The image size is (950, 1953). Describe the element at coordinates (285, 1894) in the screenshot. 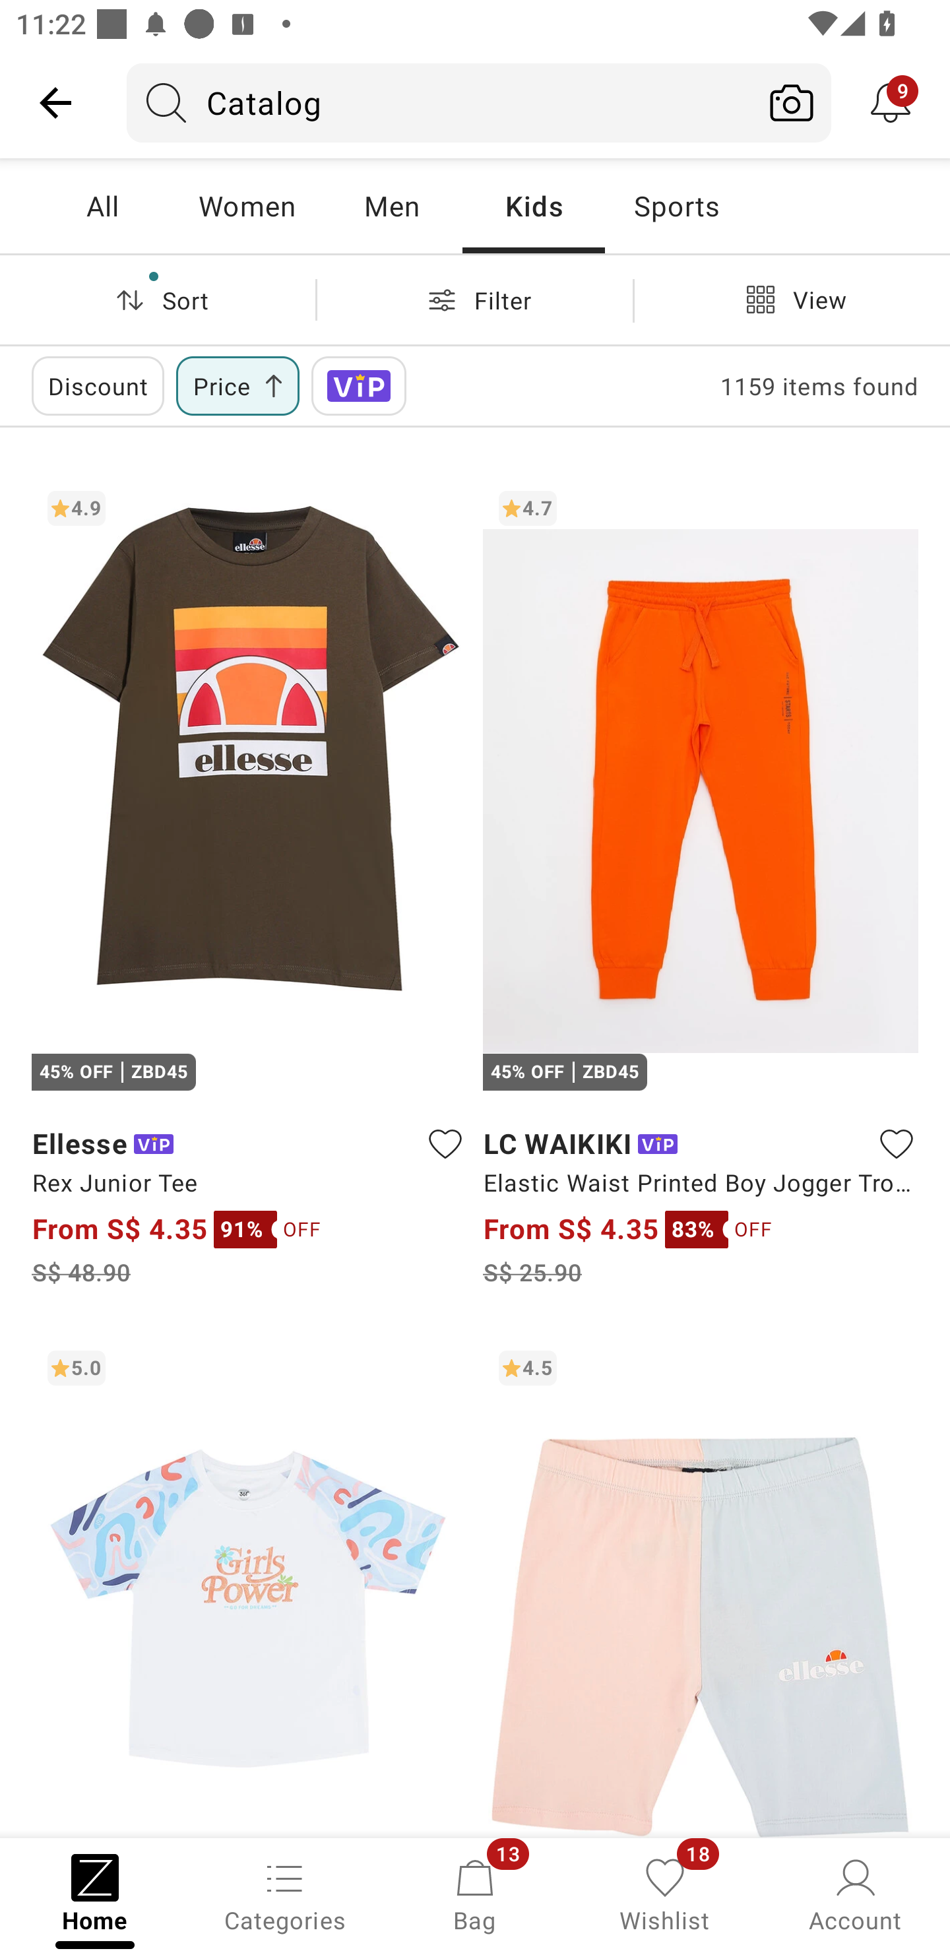

I see `Categories` at that location.